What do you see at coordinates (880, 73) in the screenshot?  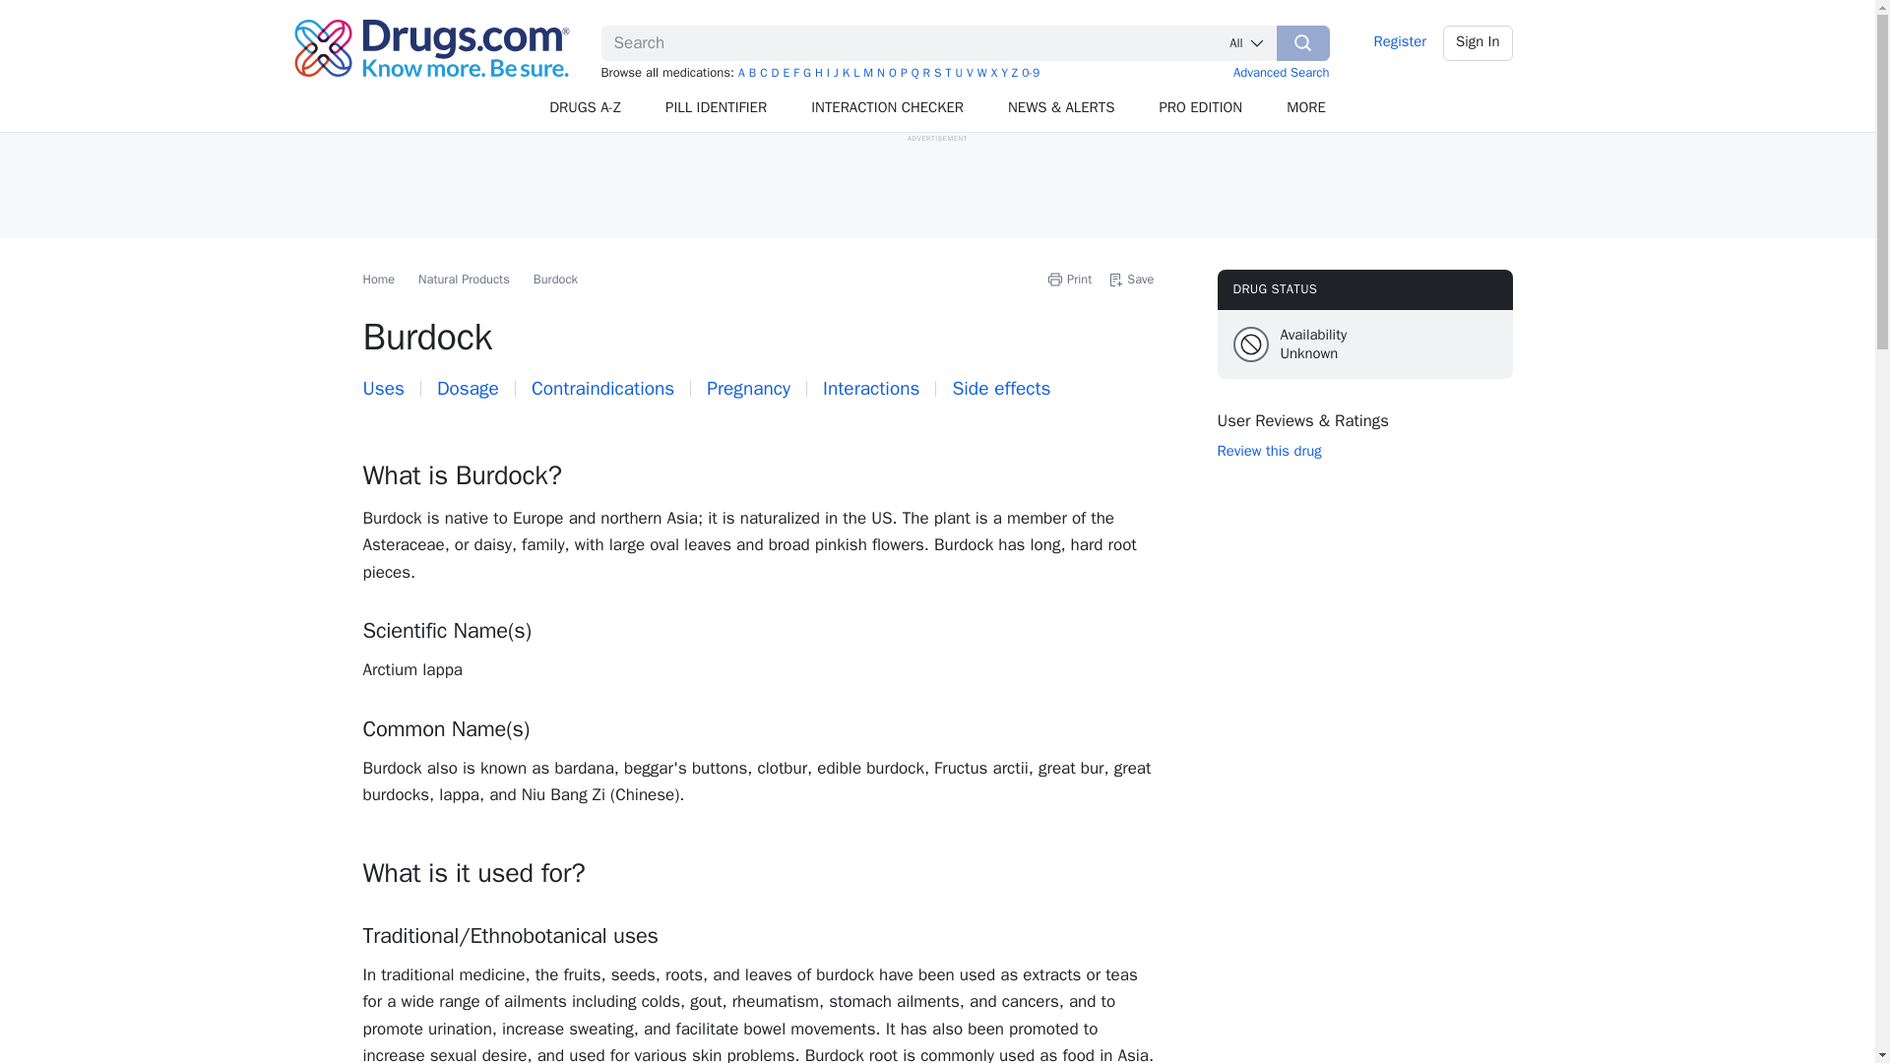 I see `N` at bounding box center [880, 73].